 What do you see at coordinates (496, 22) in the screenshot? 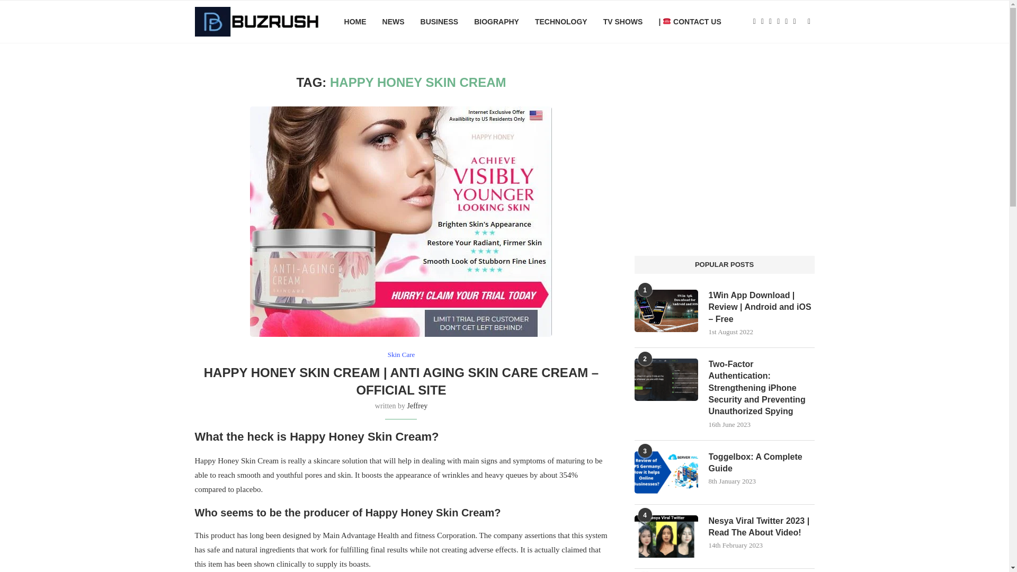
I see `BIOGRAPHY` at bounding box center [496, 22].